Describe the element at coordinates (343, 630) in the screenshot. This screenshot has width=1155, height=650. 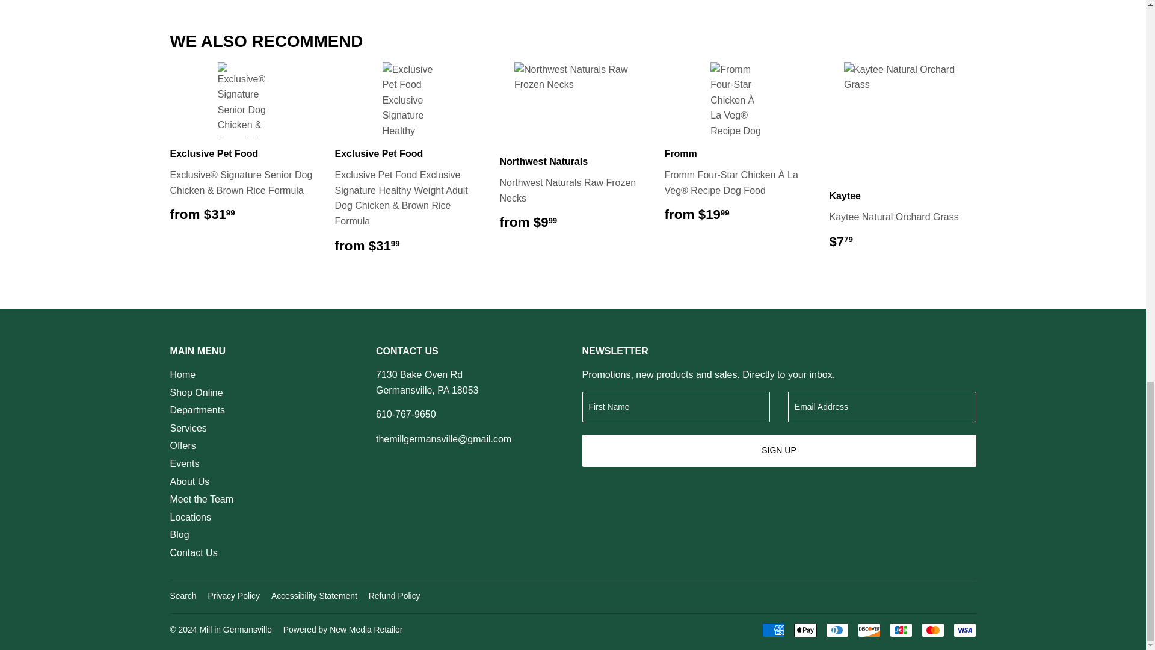
I see `New Media Retailer` at that location.